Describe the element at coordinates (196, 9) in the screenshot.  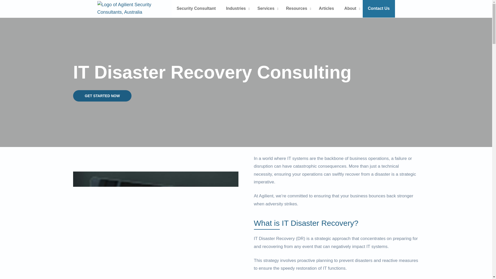
I see `Security Consultant` at that location.